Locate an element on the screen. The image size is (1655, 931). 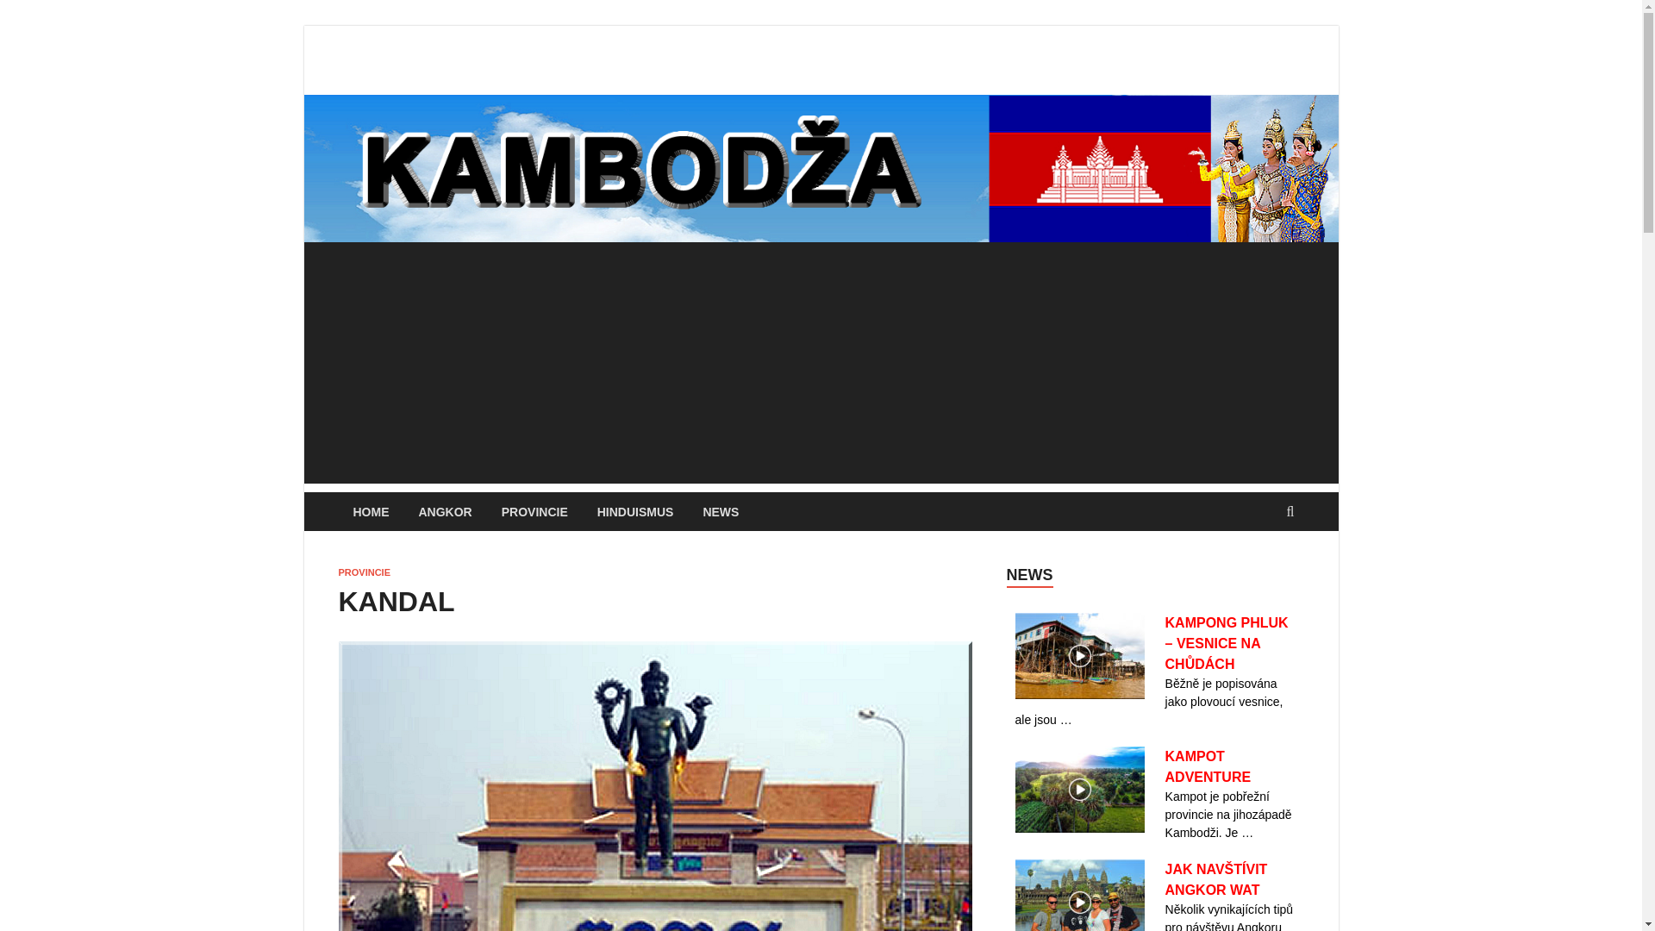
HINDUISMUS is located at coordinates (634, 511).